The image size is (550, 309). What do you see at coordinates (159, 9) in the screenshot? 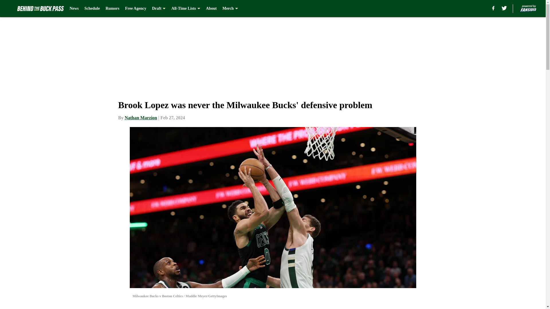
I see `Draft` at bounding box center [159, 9].